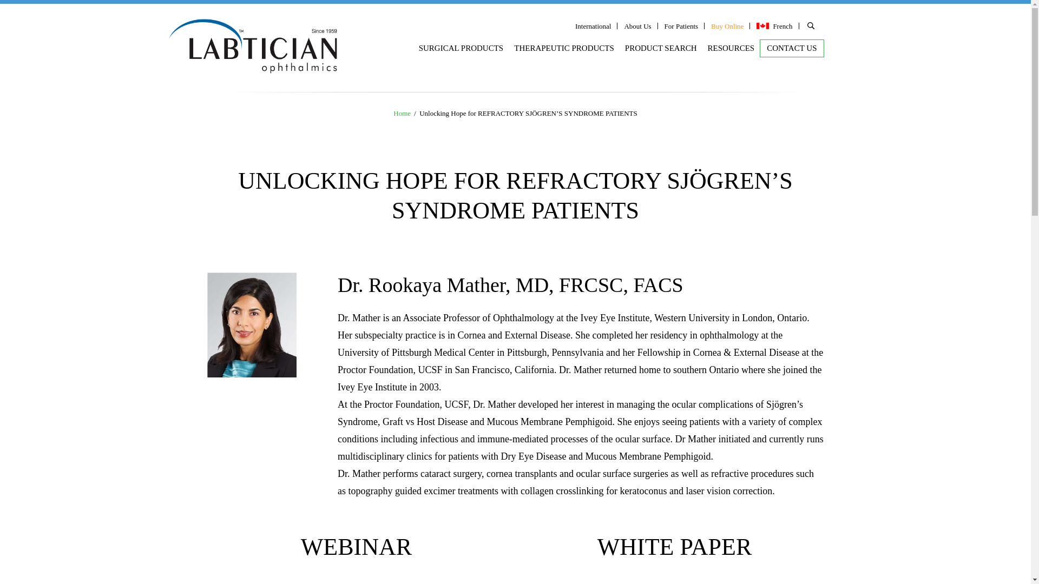 The height and width of the screenshot is (584, 1039). I want to click on International, so click(593, 28).